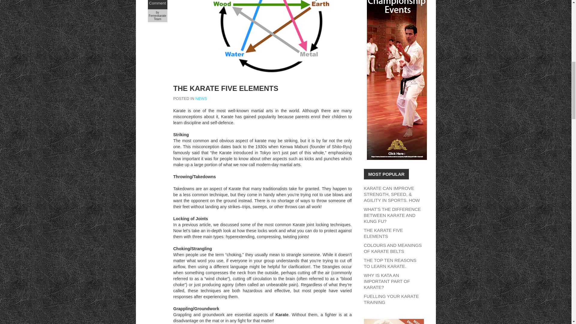 This screenshot has height=324, width=576. Describe the element at coordinates (157, 3) in the screenshot. I see `Comment` at that location.